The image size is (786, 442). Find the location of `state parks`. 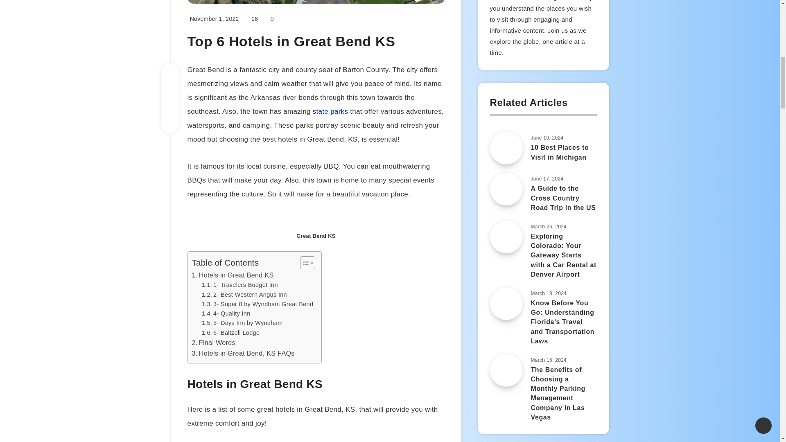

state parks is located at coordinates (330, 111).